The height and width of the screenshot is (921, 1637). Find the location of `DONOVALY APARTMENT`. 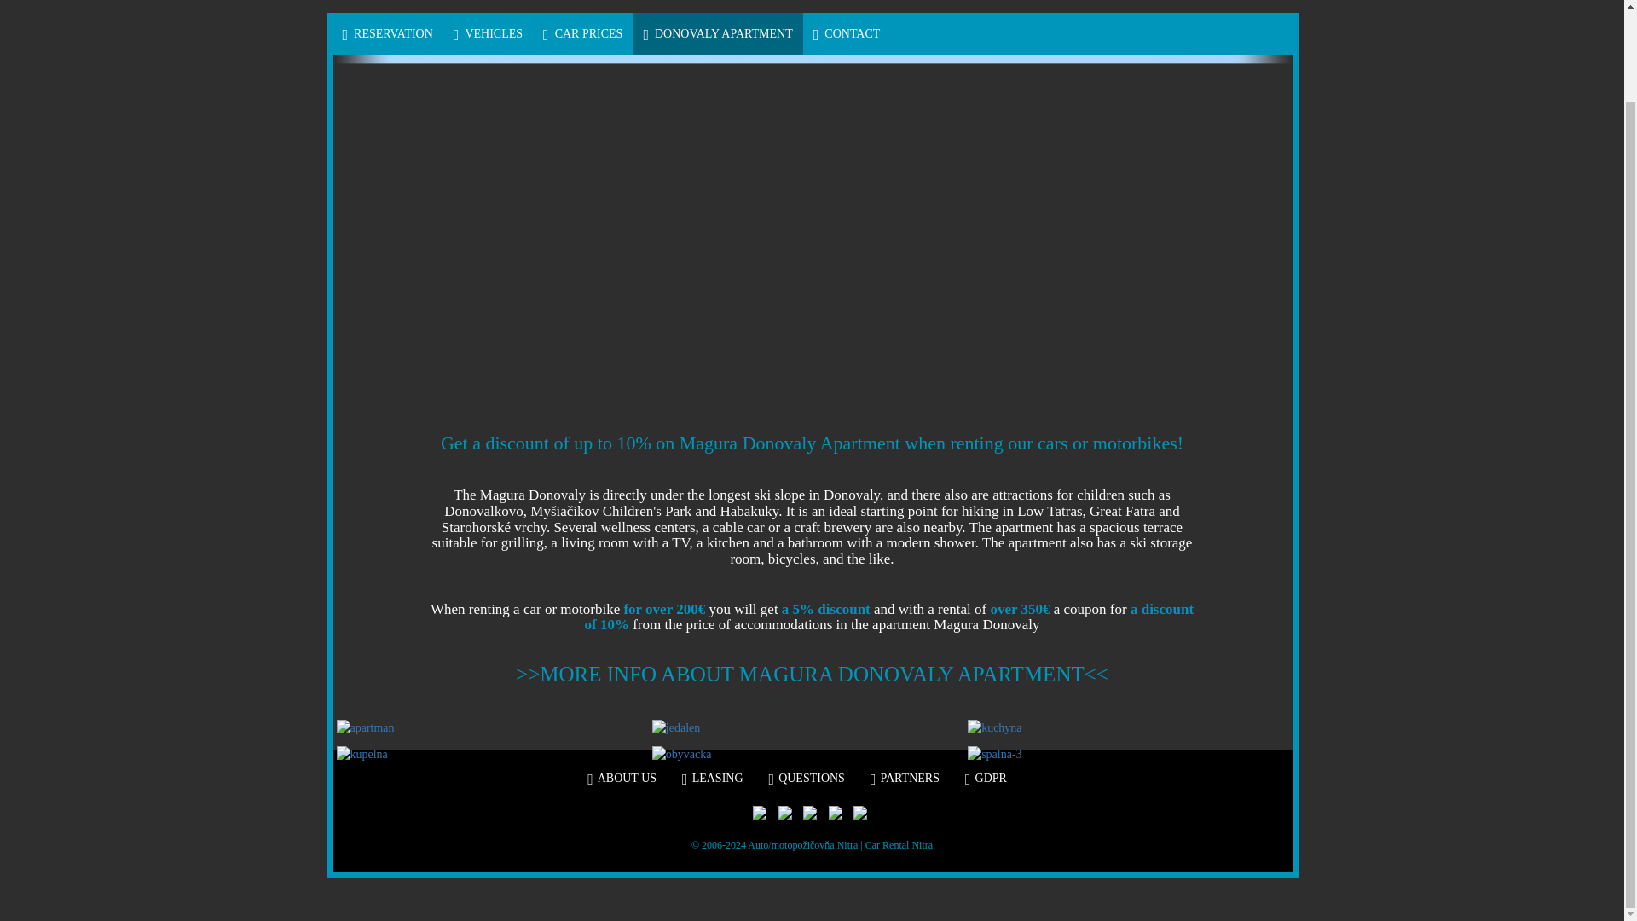

DONOVALY APARTMENT is located at coordinates (716, 33).